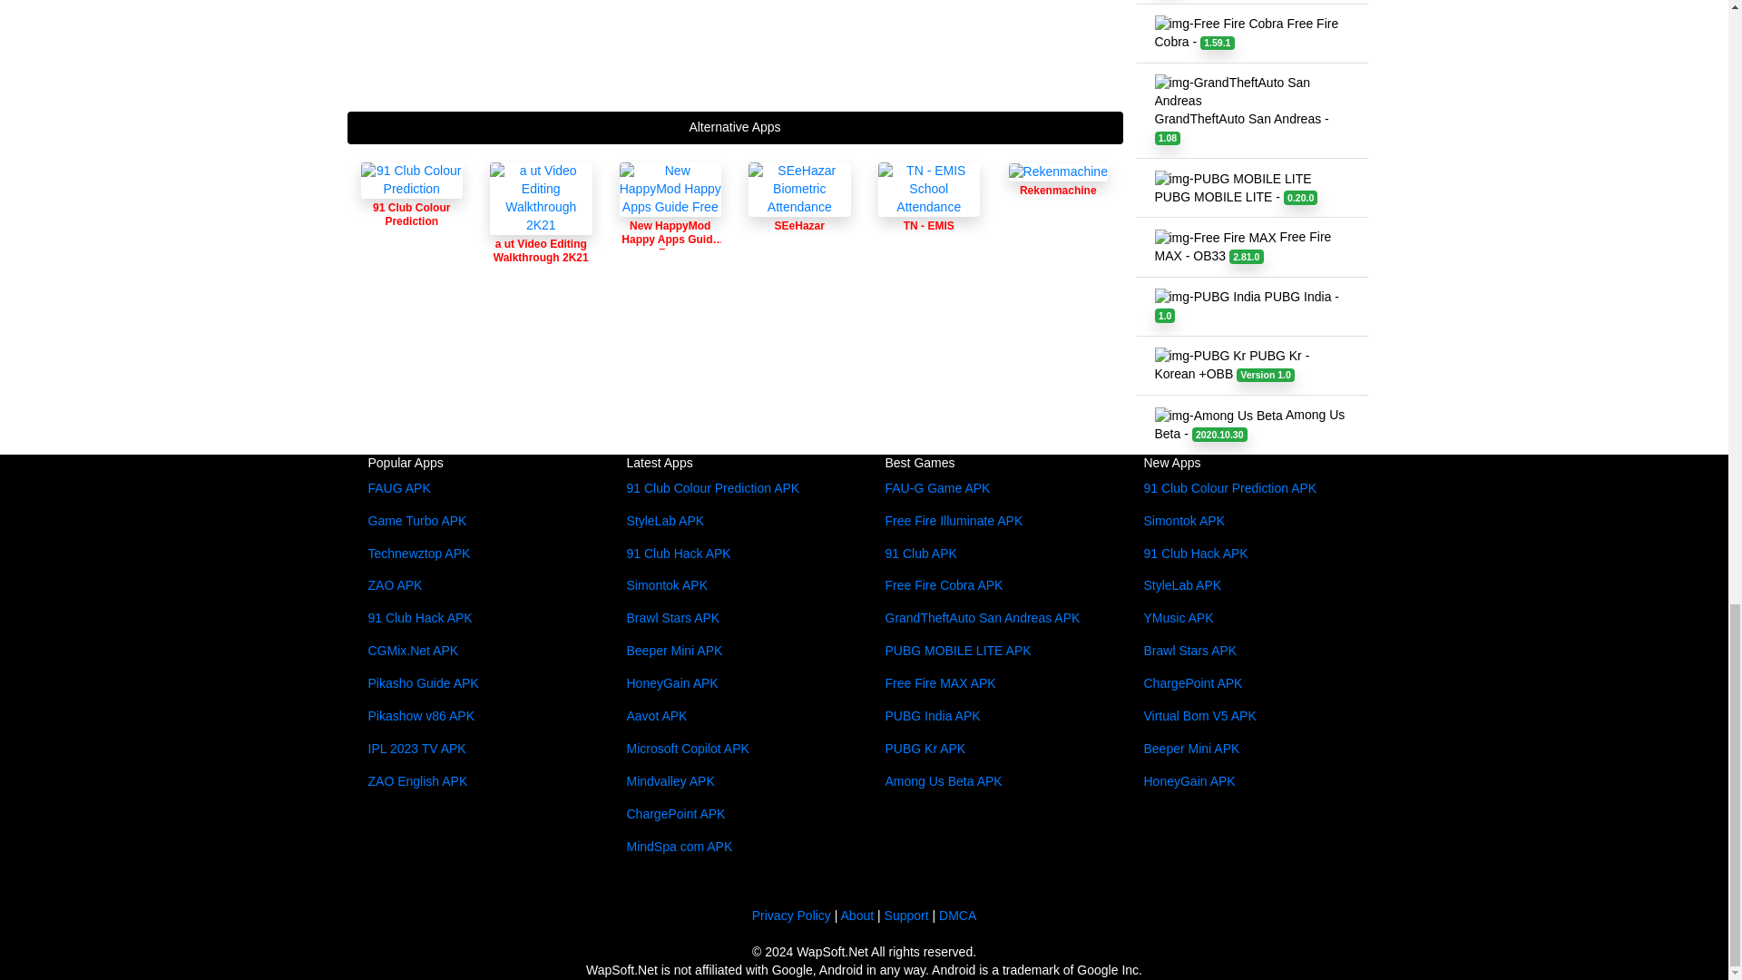 The width and height of the screenshot is (1742, 980). I want to click on TN - EMIS, so click(929, 215).